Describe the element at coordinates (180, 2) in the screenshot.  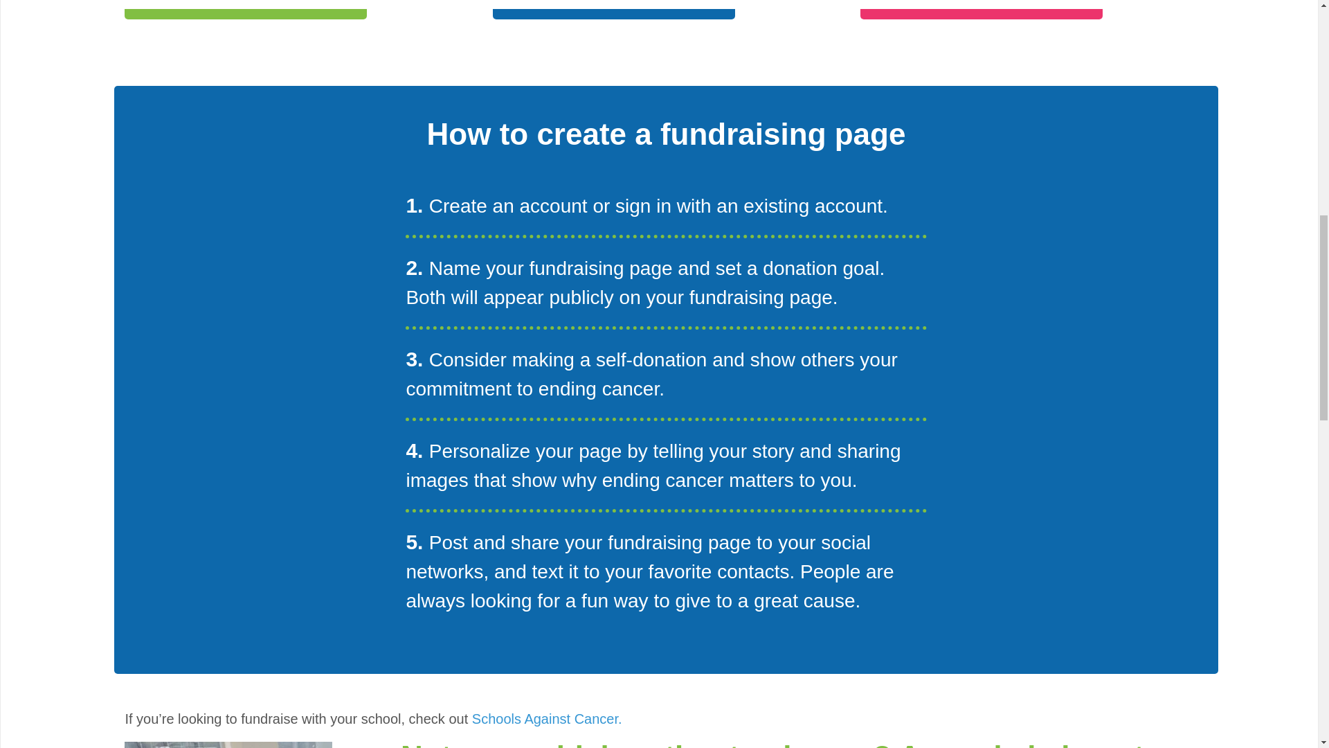
I see `Start here!` at that location.